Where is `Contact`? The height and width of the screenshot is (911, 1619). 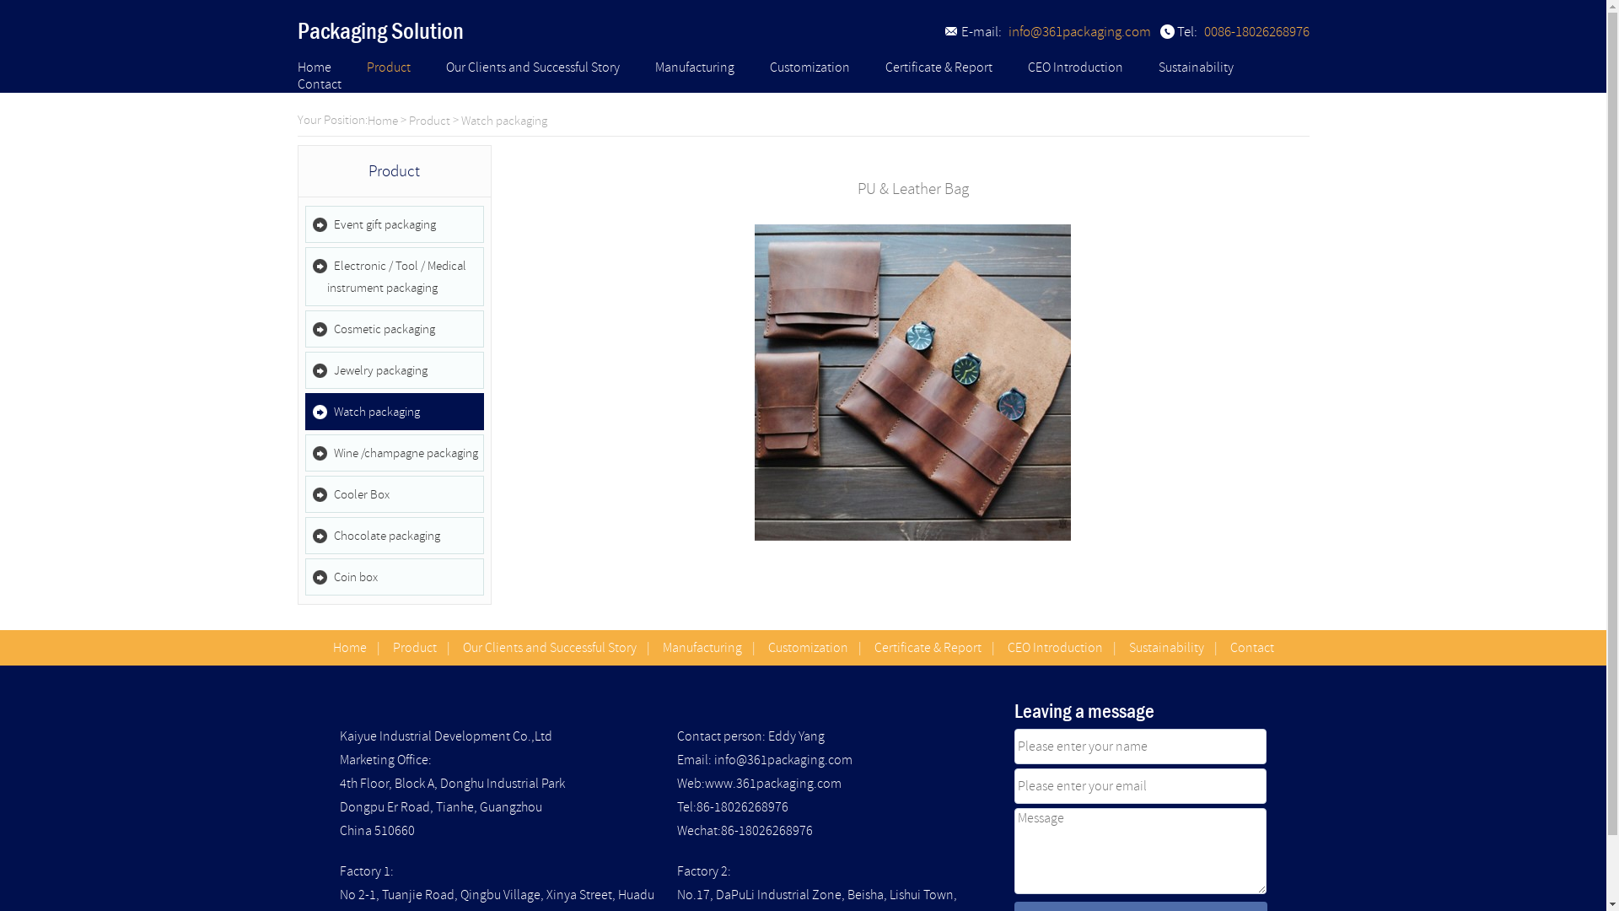 Contact is located at coordinates (1251, 648).